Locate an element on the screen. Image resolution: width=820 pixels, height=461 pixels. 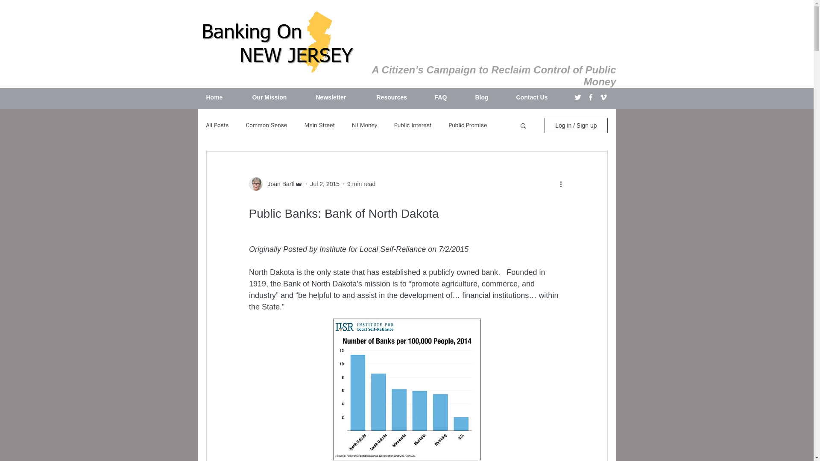
Public Interest is located at coordinates (413, 125).